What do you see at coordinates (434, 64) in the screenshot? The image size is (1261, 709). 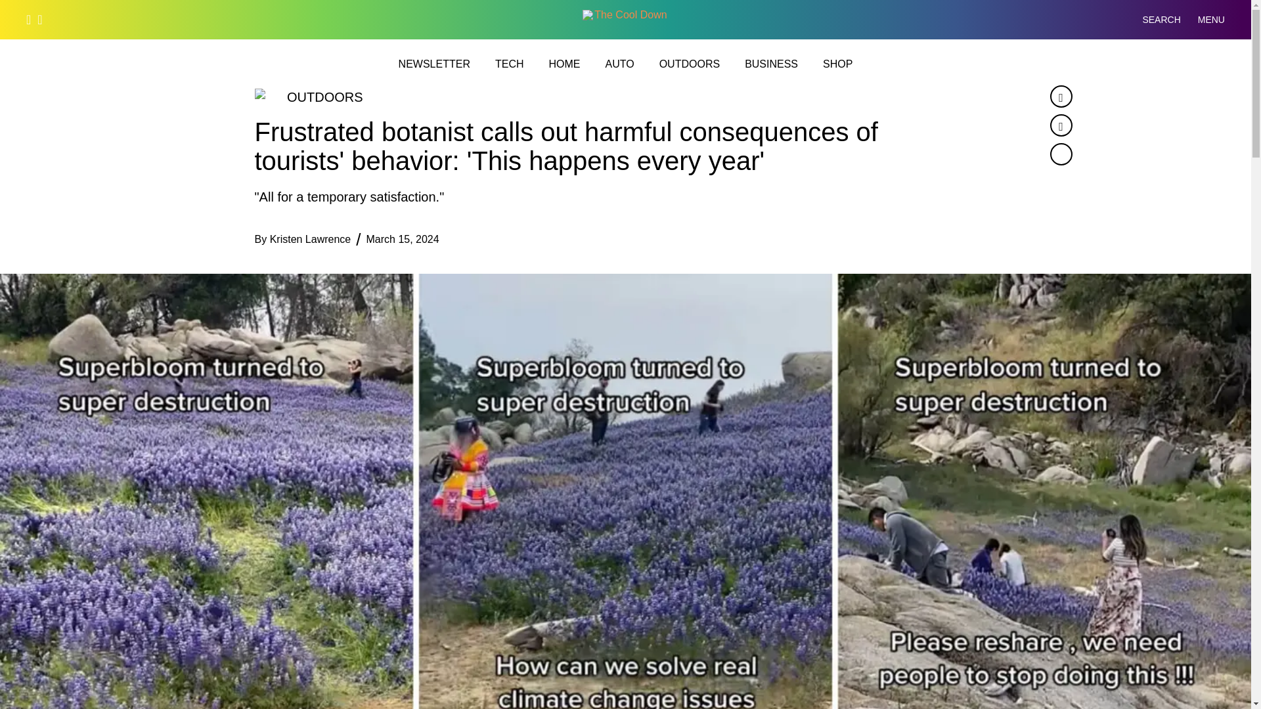 I see `NEWSLETTER` at bounding box center [434, 64].